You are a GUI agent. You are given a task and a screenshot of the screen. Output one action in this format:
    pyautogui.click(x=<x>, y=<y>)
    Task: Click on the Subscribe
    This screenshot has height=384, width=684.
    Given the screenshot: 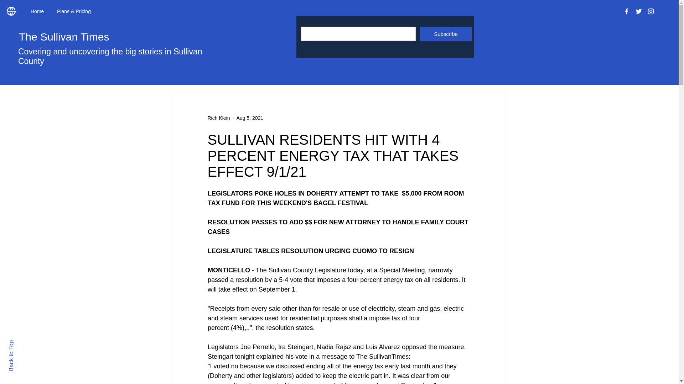 What is the action you would take?
    pyautogui.click(x=446, y=33)
    